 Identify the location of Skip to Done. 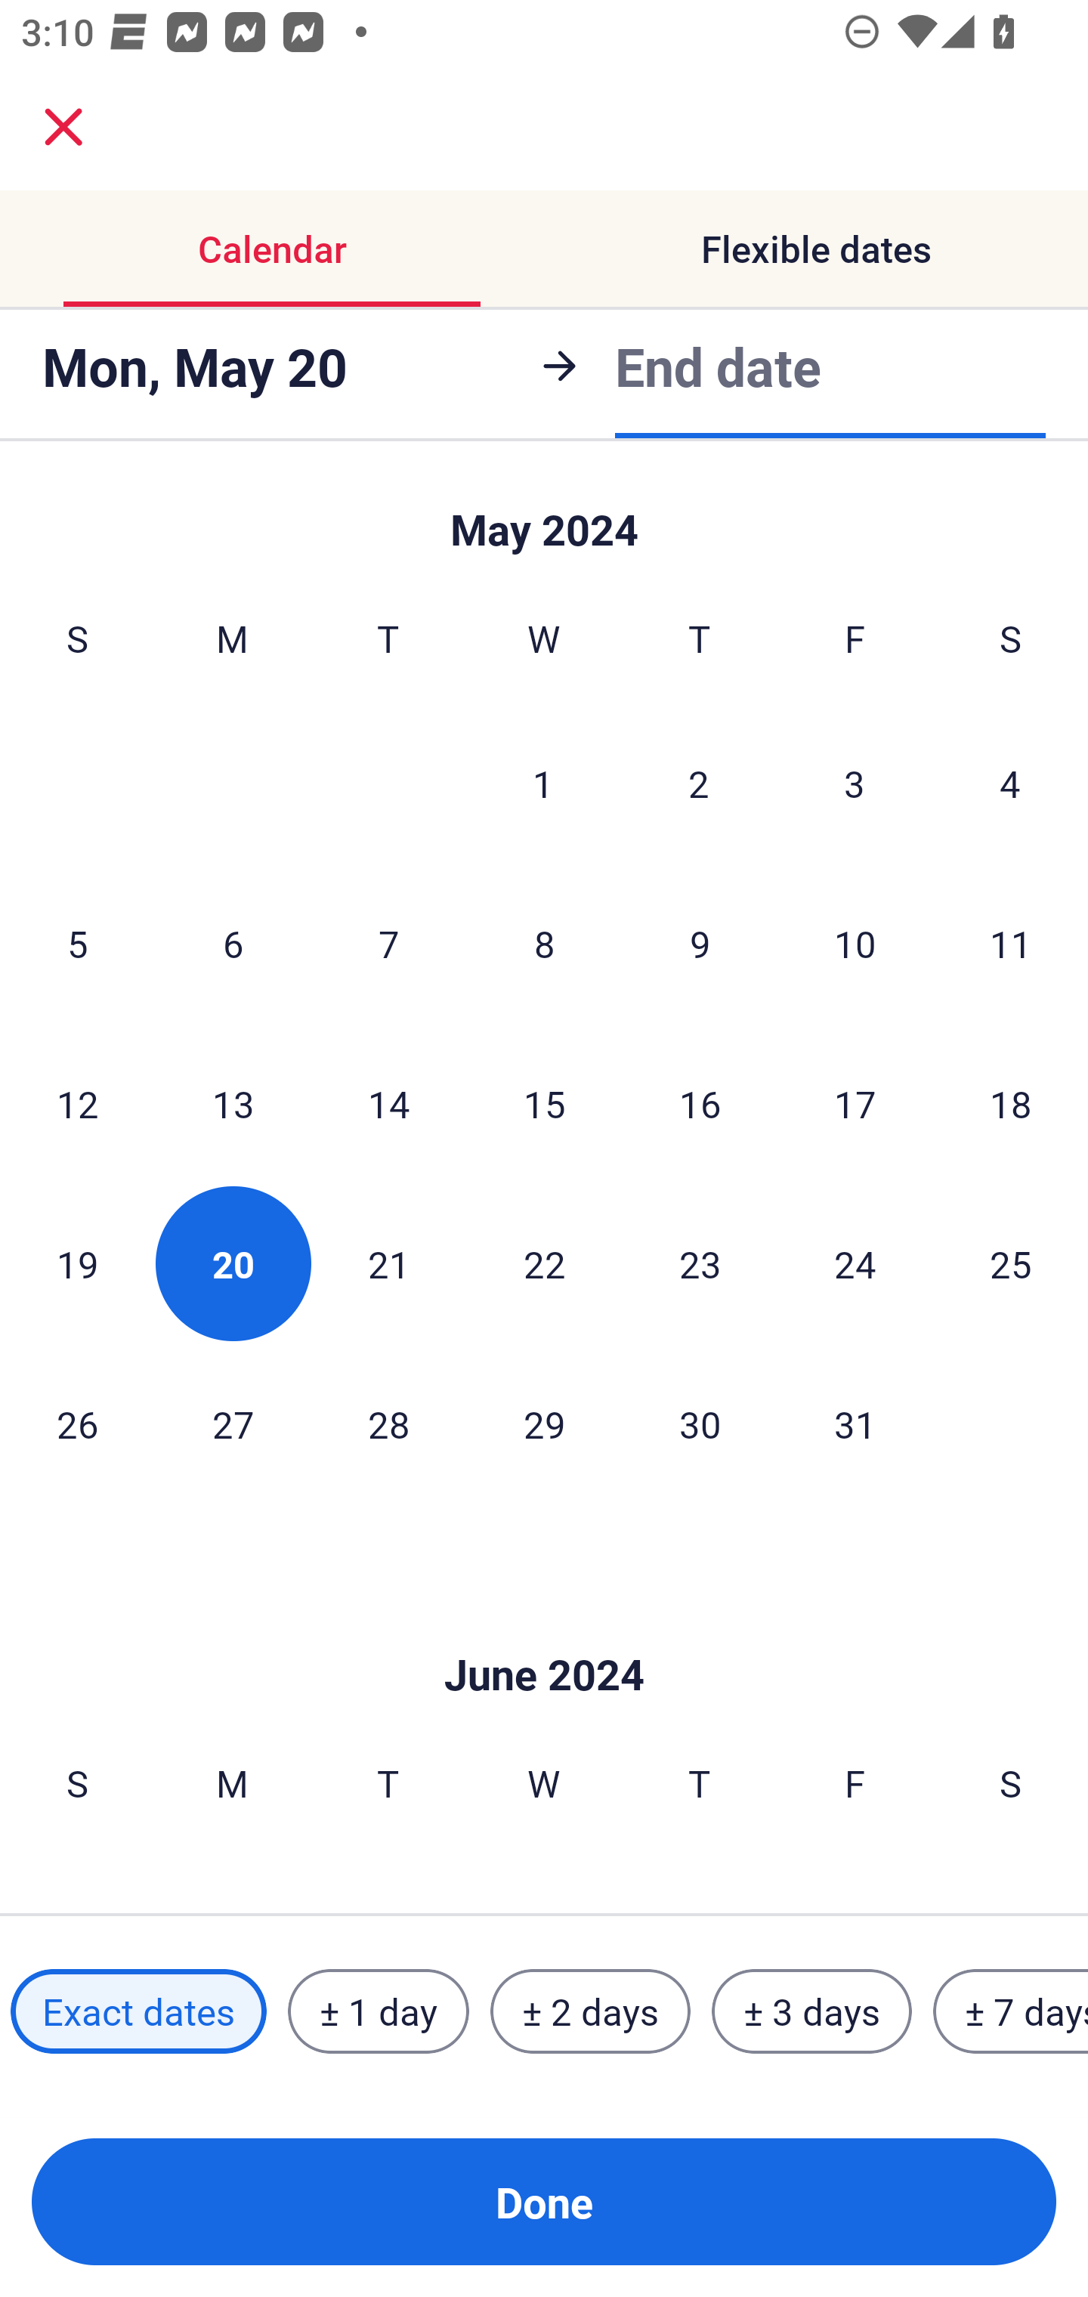
(544, 1629).